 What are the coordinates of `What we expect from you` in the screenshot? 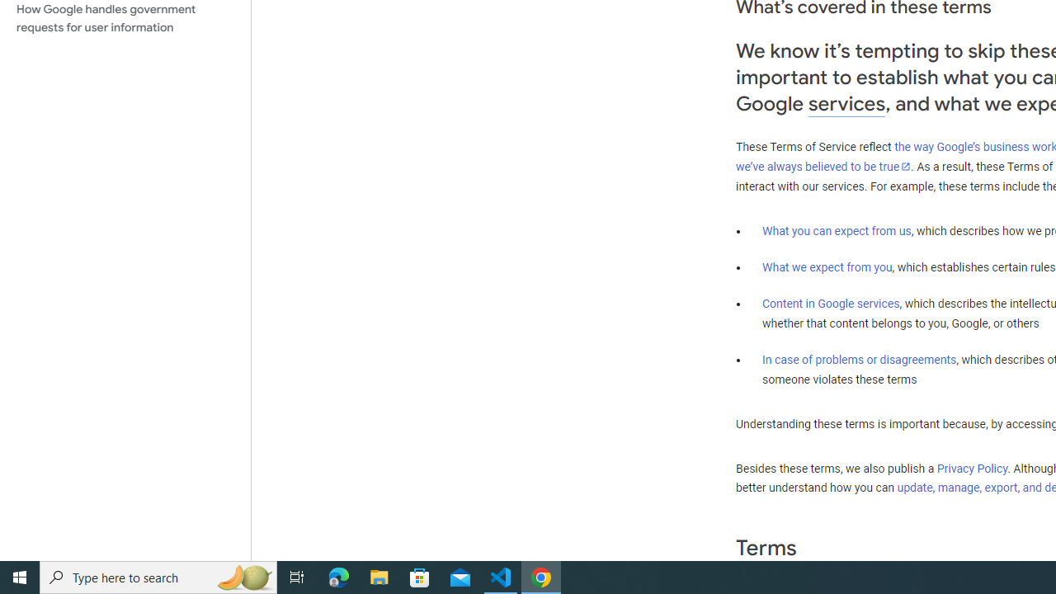 It's located at (827, 267).